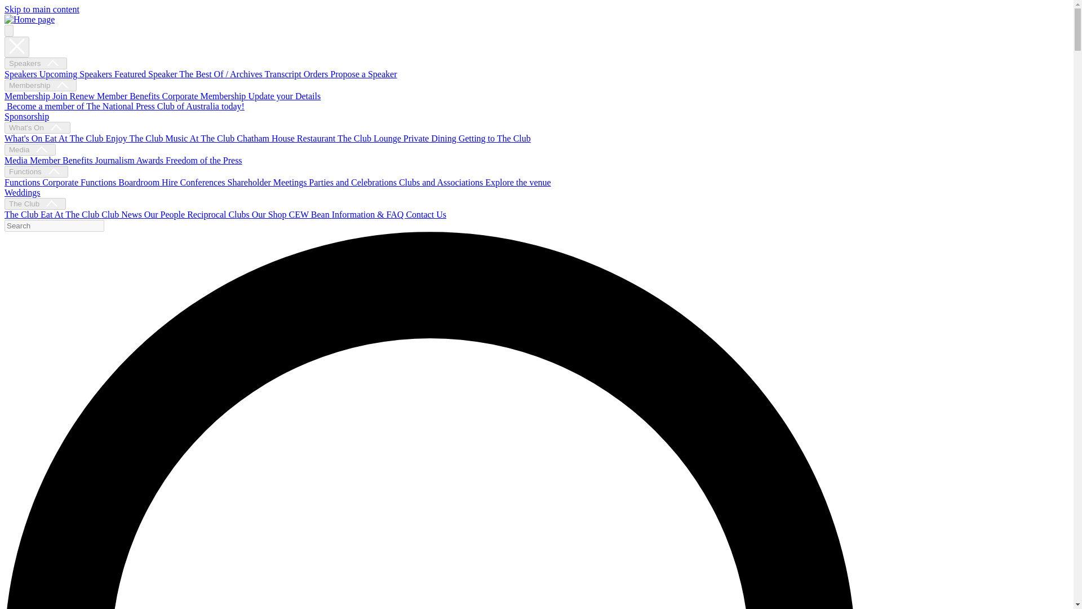 The width and height of the screenshot is (1082, 609). I want to click on What's On, so click(37, 127).